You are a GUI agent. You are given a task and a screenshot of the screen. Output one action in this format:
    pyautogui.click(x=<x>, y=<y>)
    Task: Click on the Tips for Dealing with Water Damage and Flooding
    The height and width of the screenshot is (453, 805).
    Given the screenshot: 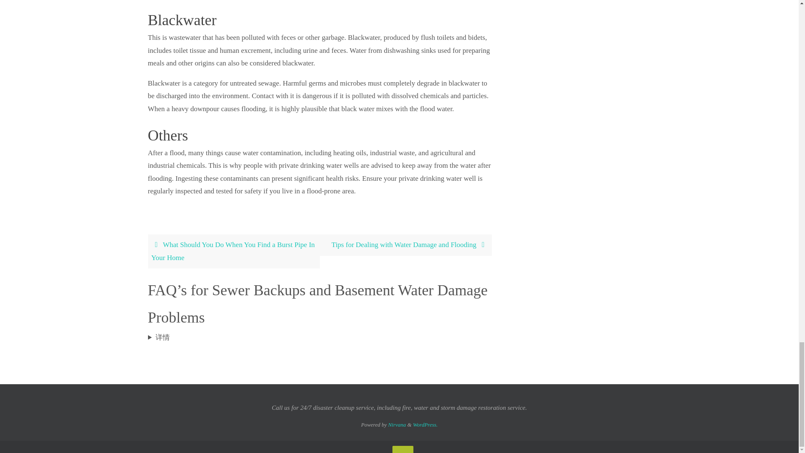 What is the action you would take?
    pyautogui.click(x=405, y=245)
    